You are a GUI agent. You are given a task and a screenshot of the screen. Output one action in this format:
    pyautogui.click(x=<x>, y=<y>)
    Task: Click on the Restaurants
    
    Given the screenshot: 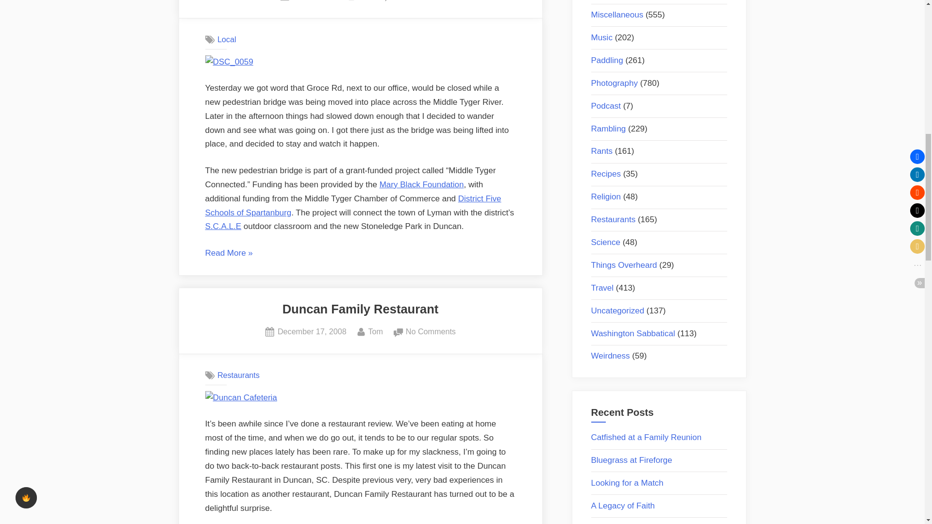 What is the action you would take?
    pyautogui.click(x=376, y=331)
    